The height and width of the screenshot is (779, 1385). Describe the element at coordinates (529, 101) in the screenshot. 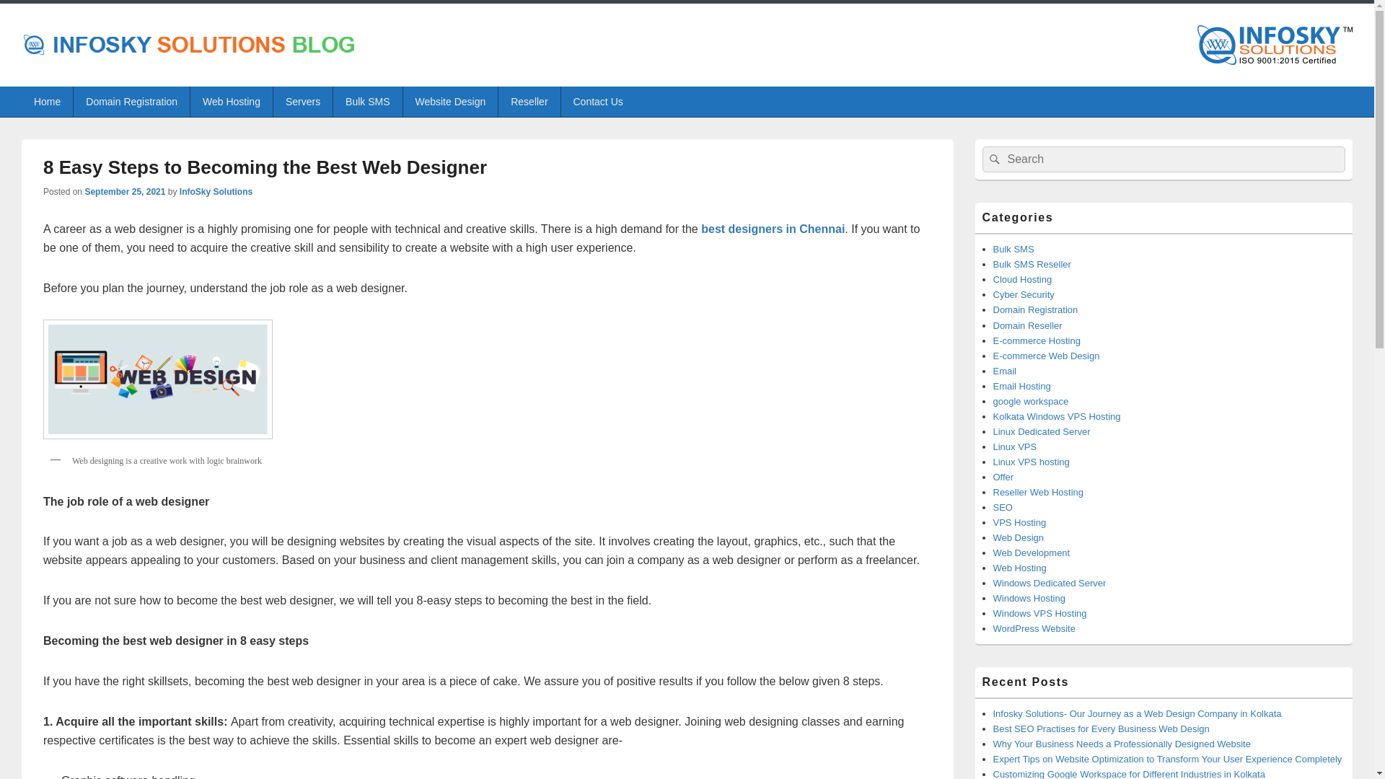

I see `Reseller` at that location.